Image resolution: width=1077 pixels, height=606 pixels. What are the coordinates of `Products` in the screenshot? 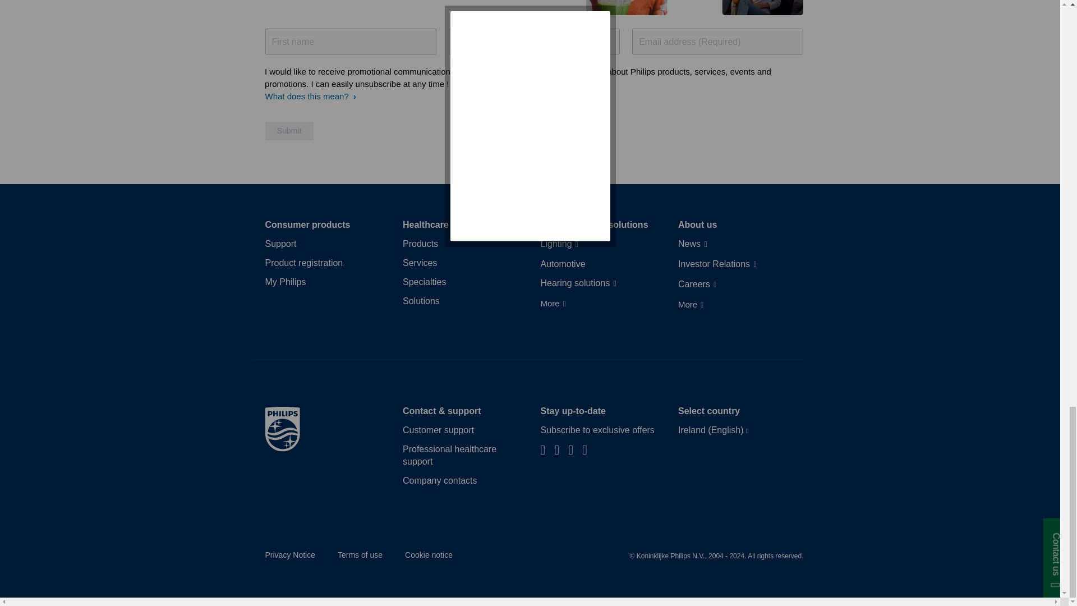 It's located at (421, 244).